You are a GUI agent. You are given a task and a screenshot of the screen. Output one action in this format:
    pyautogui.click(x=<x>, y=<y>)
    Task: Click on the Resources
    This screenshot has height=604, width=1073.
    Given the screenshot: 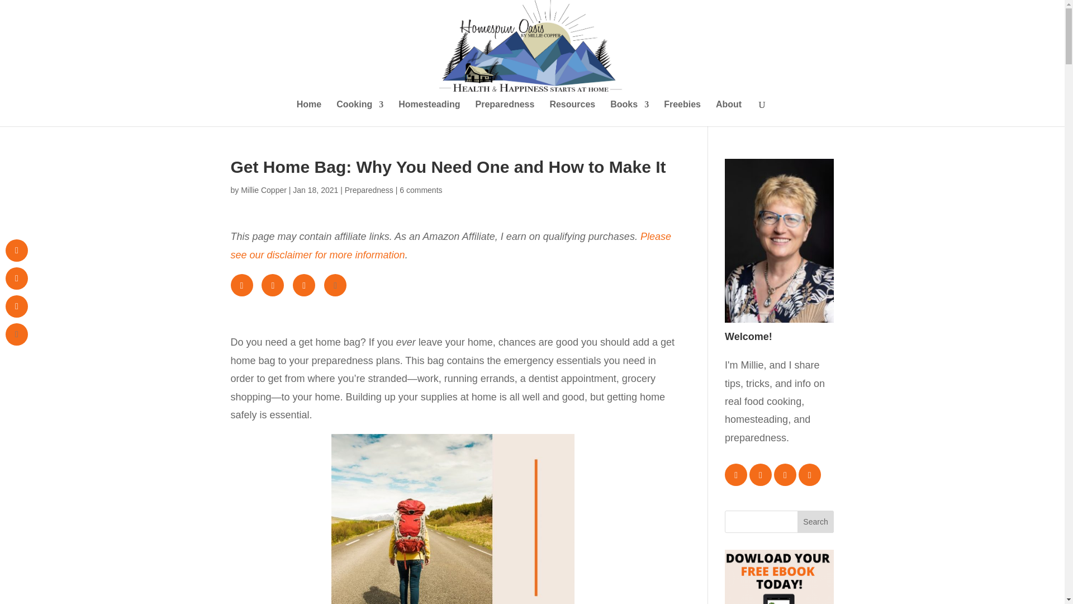 What is the action you would take?
    pyautogui.click(x=572, y=113)
    